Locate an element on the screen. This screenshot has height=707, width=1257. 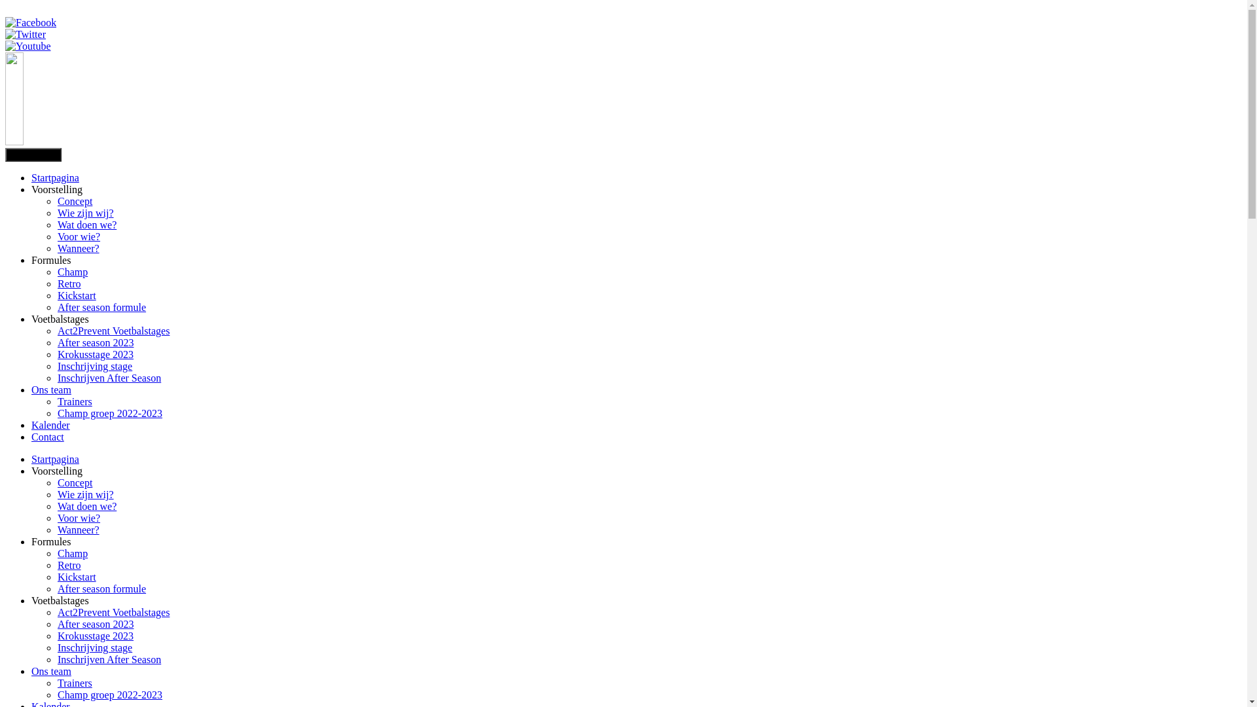
Krokusstage 2023 is located at coordinates (96, 636).